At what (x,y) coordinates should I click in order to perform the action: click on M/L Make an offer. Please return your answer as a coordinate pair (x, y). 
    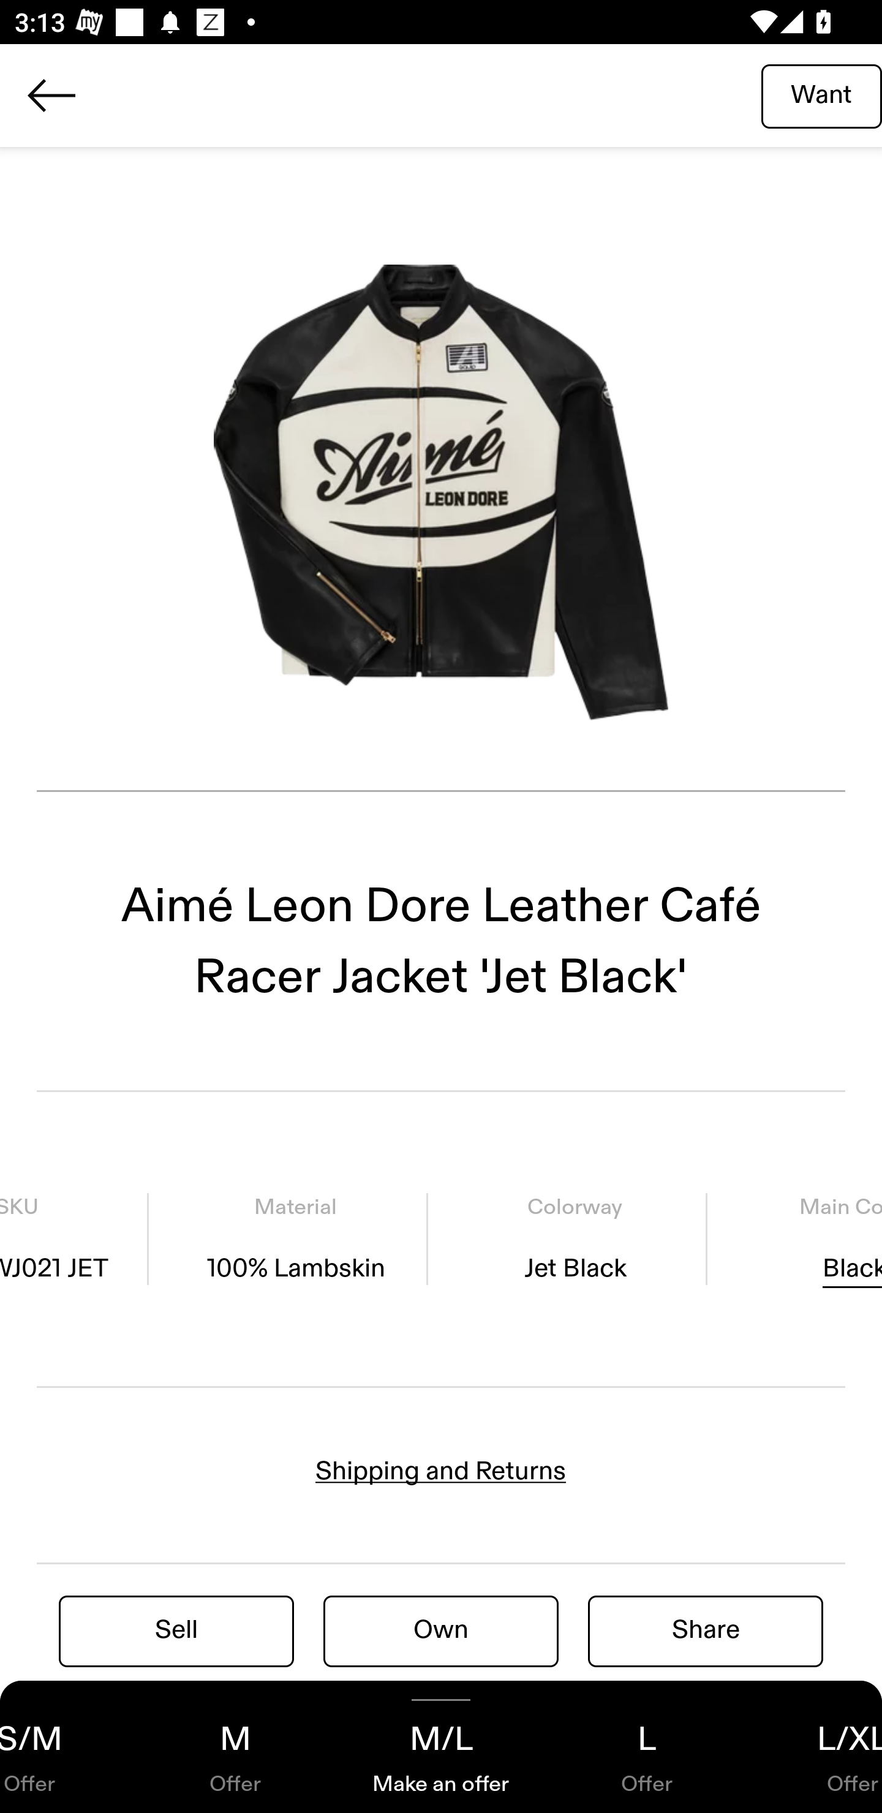
    Looking at the image, I should click on (441, 1747).